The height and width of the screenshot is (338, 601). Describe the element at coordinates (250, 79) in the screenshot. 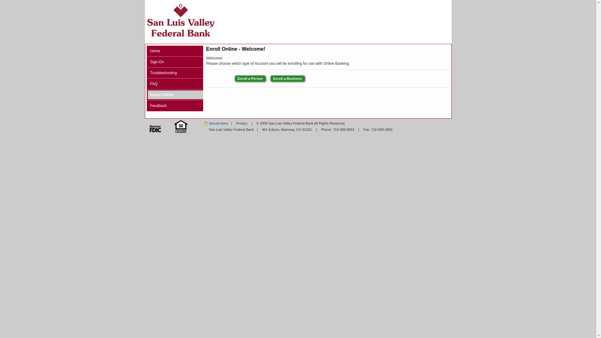

I see `Enroll a Person` at that location.